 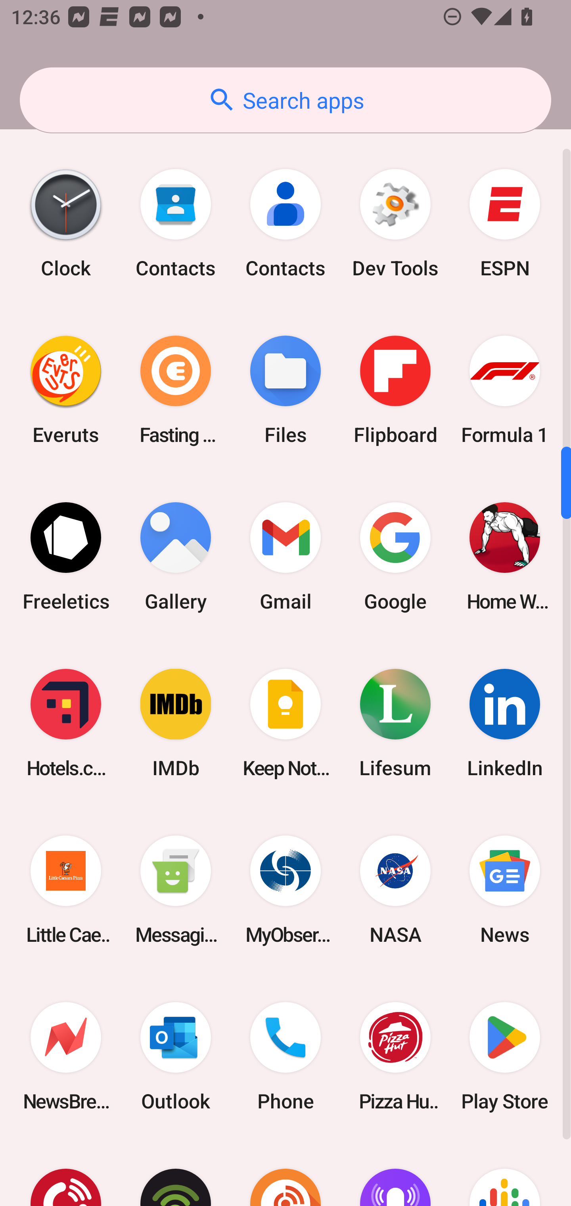 What do you see at coordinates (285, 1056) in the screenshot?
I see `Phone` at bounding box center [285, 1056].